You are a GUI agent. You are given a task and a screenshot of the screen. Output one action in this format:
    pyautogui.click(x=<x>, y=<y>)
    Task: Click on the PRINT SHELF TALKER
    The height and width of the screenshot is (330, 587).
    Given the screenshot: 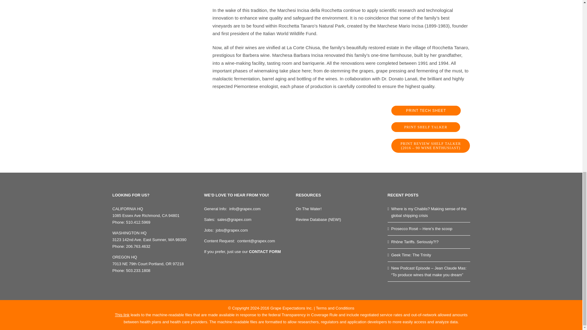 What is the action you would take?
    pyautogui.click(x=426, y=127)
    